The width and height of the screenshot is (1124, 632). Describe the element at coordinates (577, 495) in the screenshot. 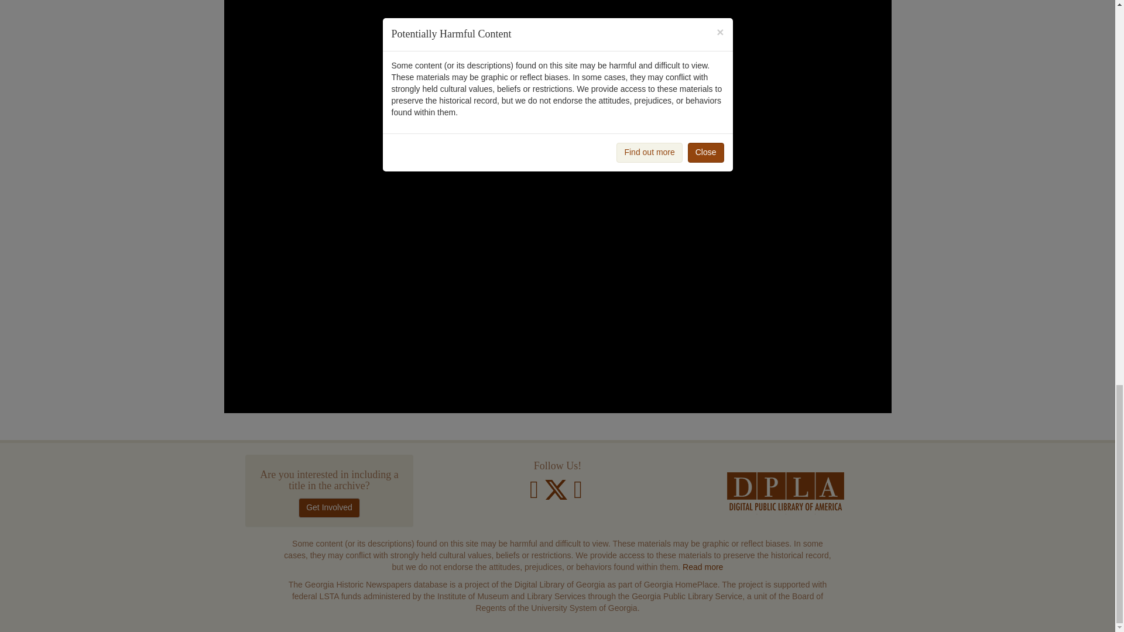

I see `DLG Blog` at that location.